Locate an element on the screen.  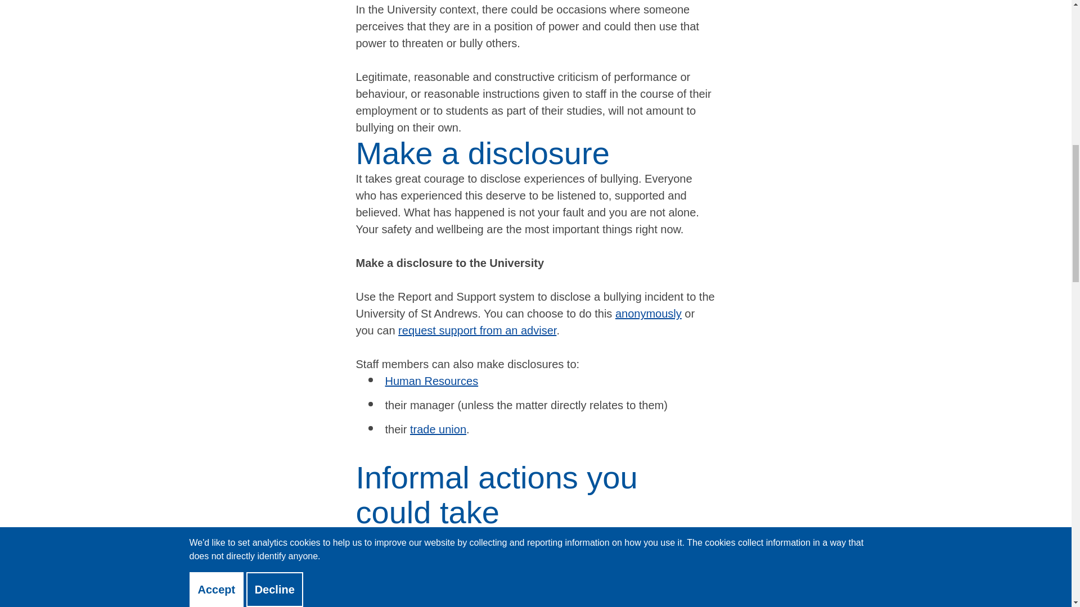
request support from an adviser is located at coordinates (477, 330).